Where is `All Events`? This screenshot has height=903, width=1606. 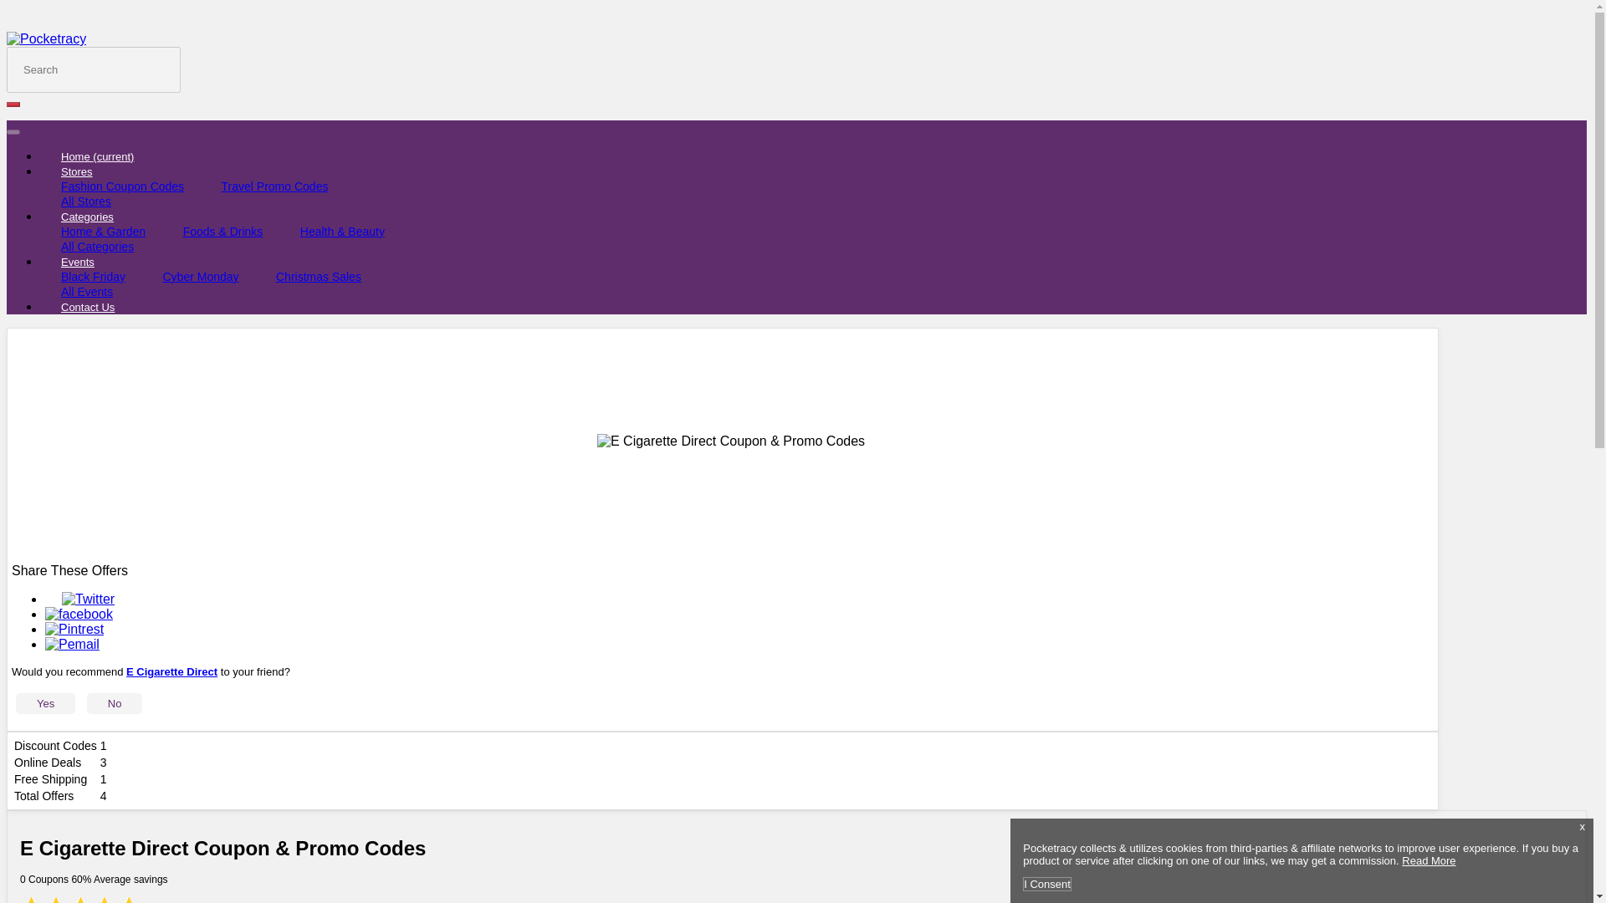 All Events is located at coordinates (87, 291).